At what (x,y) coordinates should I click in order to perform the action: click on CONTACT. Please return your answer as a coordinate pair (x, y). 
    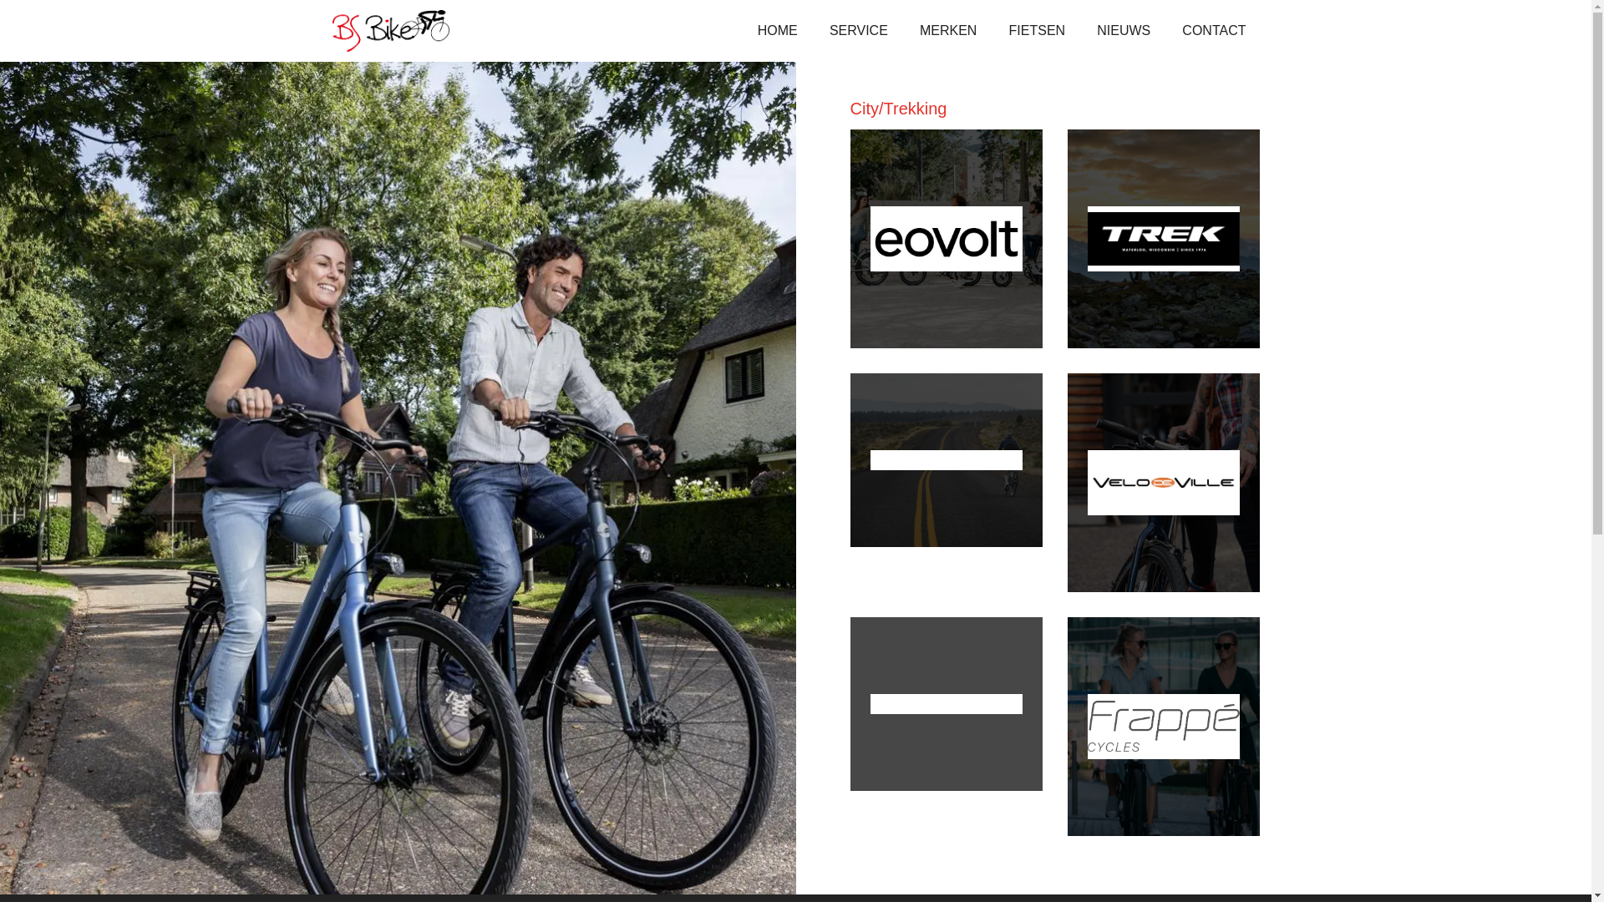
    Looking at the image, I should click on (1214, 31).